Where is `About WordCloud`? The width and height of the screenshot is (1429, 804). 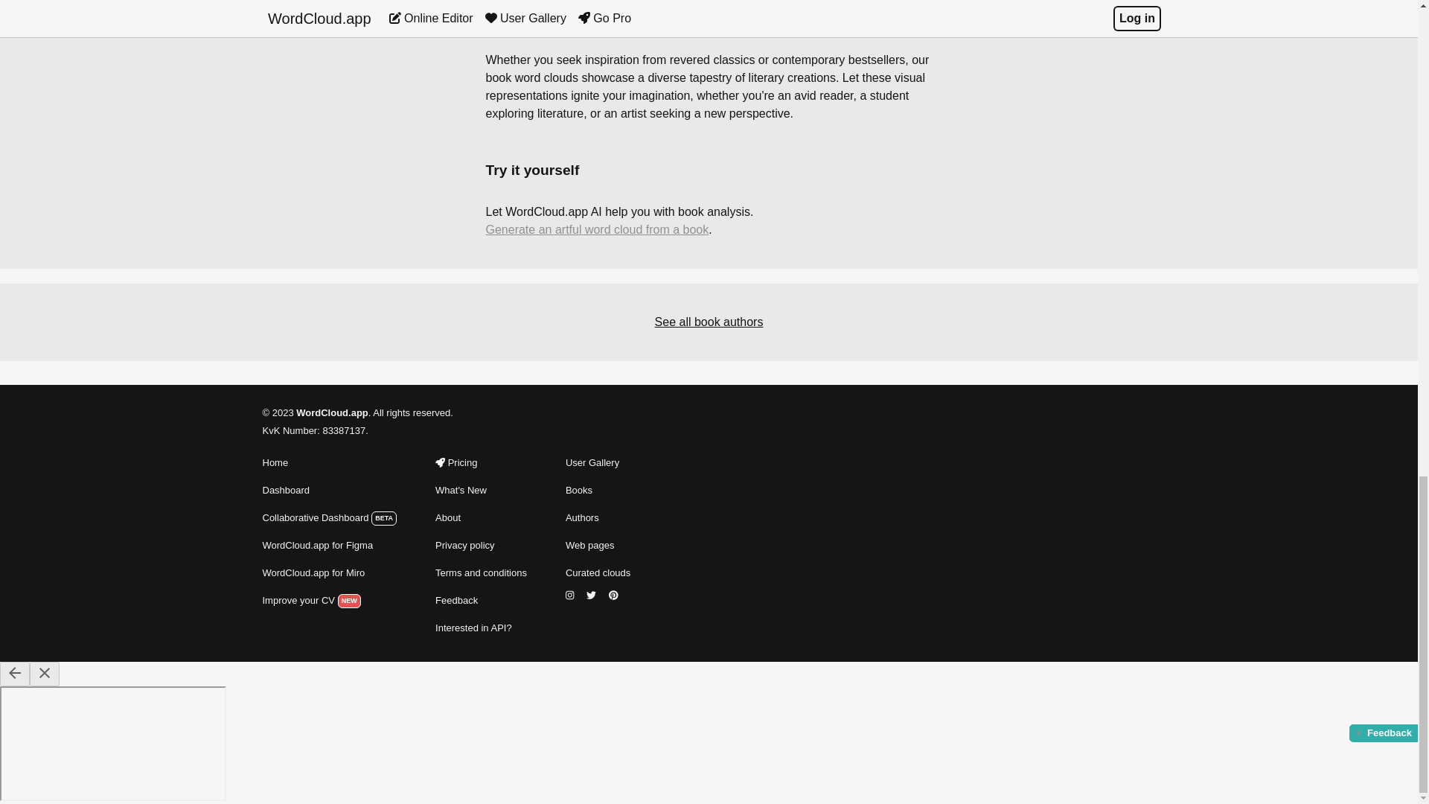
About WordCloud is located at coordinates (481, 518).